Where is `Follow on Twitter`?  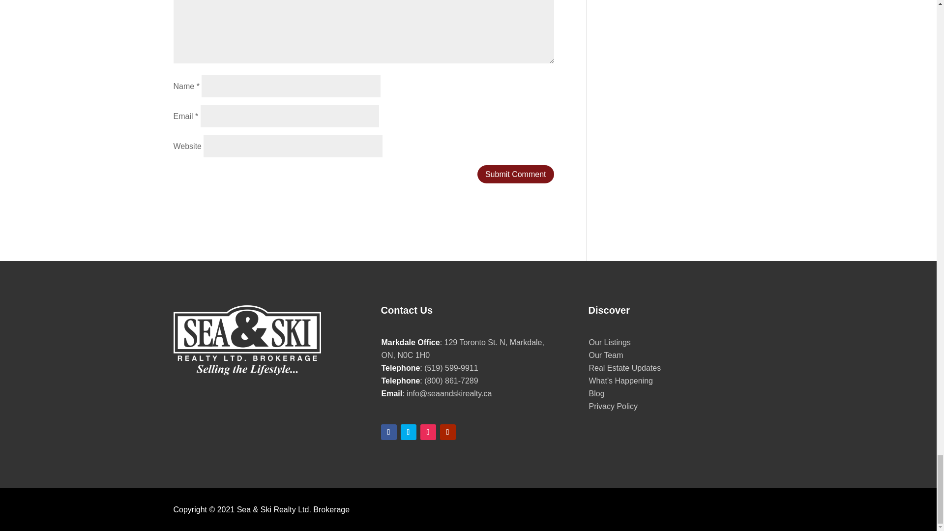 Follow on Twitter is located at coordinates (408, 432).